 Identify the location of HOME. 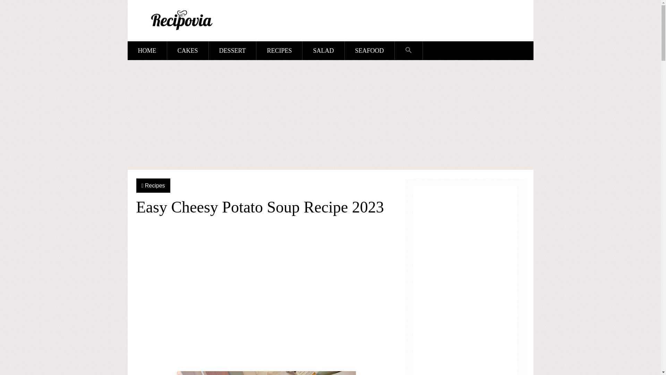
(147, 50).